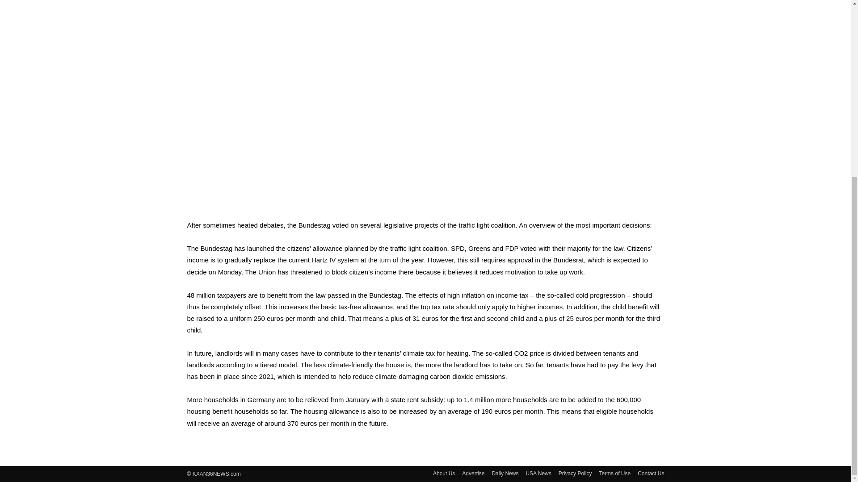  What do you see at coordinates (538, 473) in the screenshot?
I see `USA News` at bounding box center [538, 473].